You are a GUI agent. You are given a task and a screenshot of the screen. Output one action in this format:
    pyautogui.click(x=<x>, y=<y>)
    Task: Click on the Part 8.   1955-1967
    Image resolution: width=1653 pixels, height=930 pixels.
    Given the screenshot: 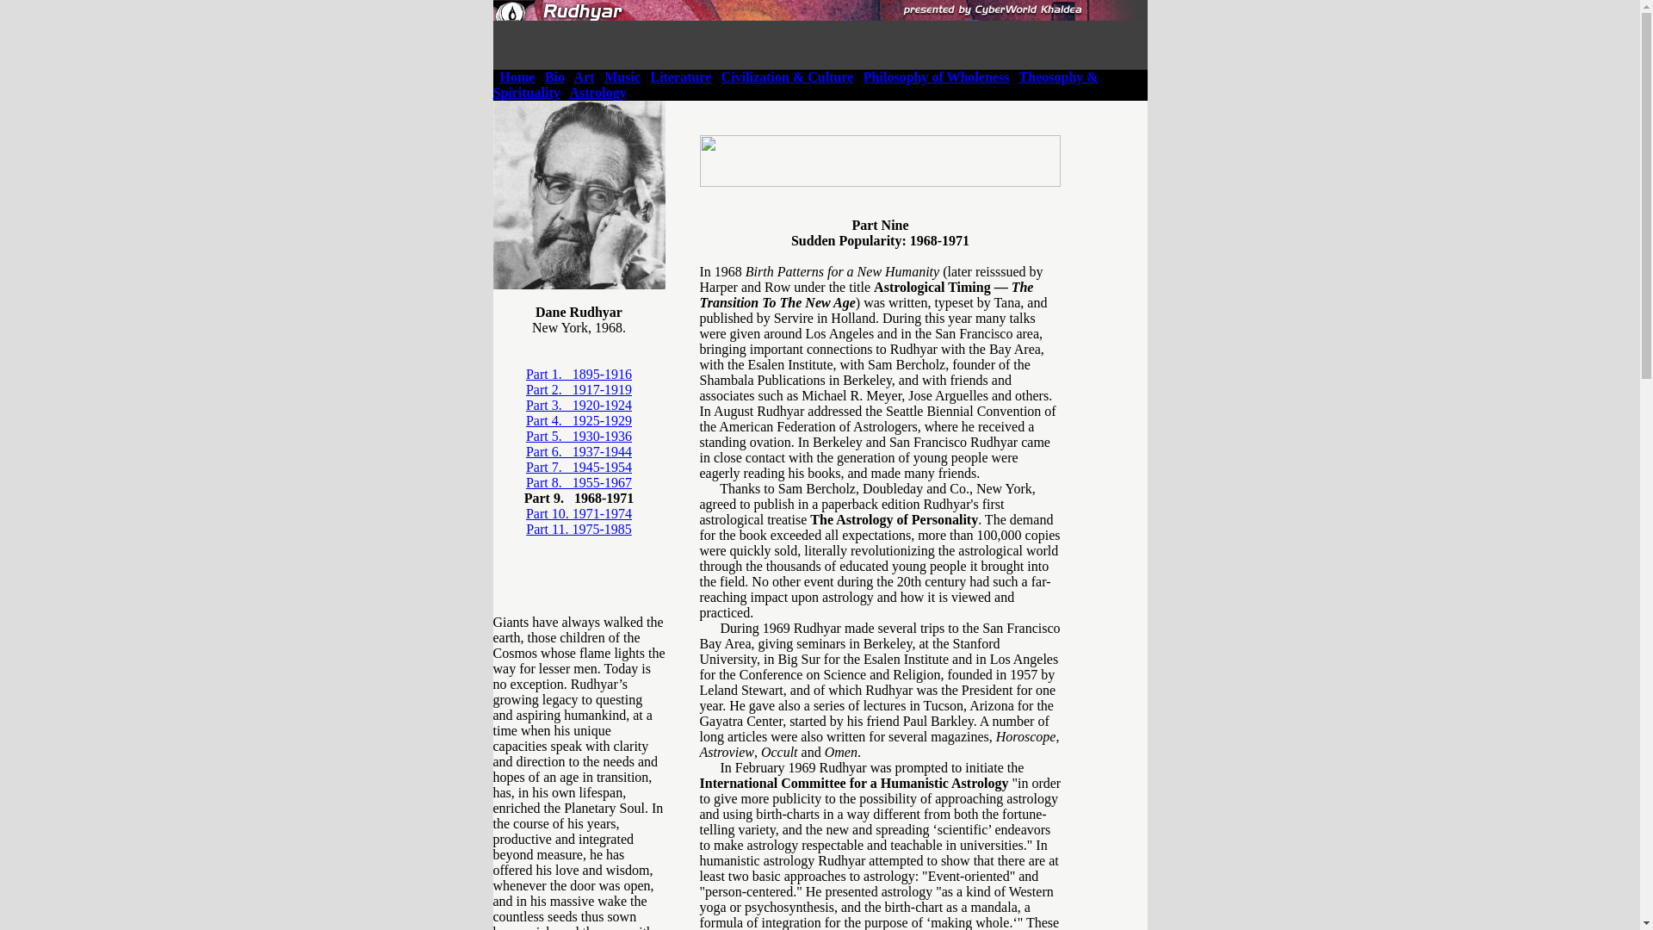 What is the action you would take?
    pyautogui.click(x=579, y=482)
    